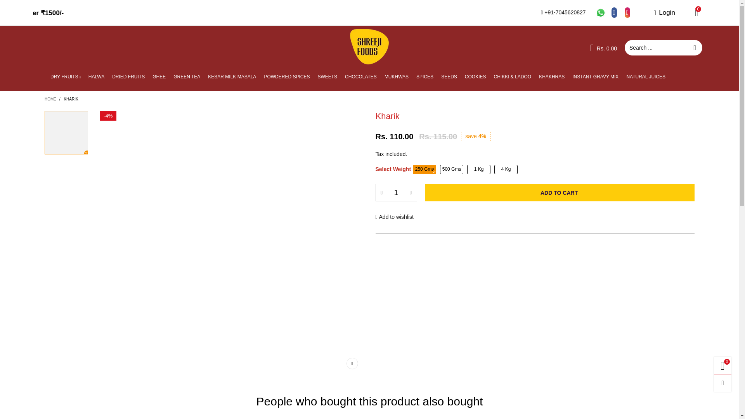  I want to click on Login, so click(664, 12).